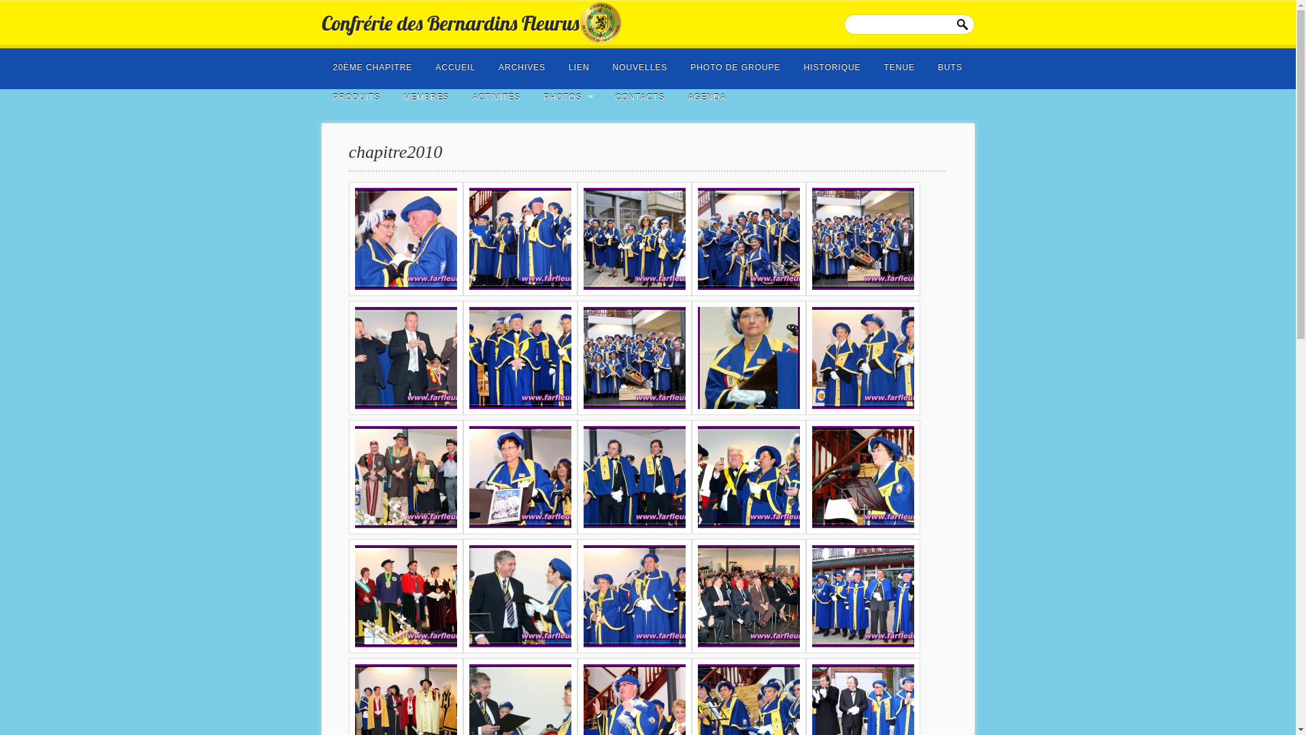 This screenshot has width=1306, height=735. I want to click on AGENDA, so click(706, 93).